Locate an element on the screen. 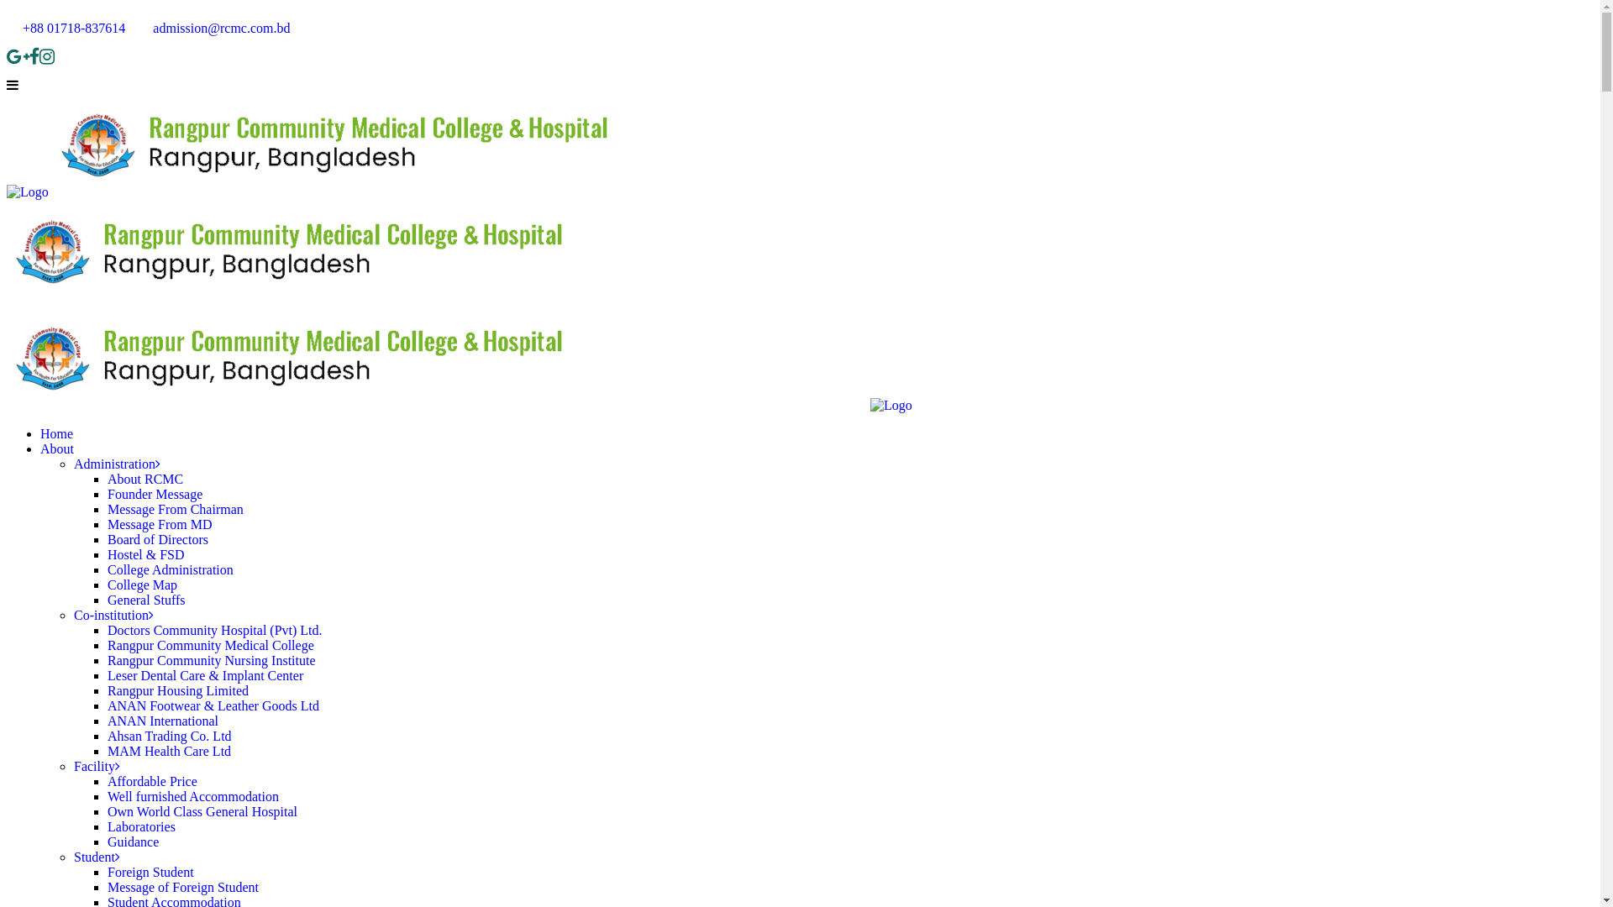 This screenshot has width=1613, height=907. Rangpur Community Nursing Institute is located at coordinates (212, 660).